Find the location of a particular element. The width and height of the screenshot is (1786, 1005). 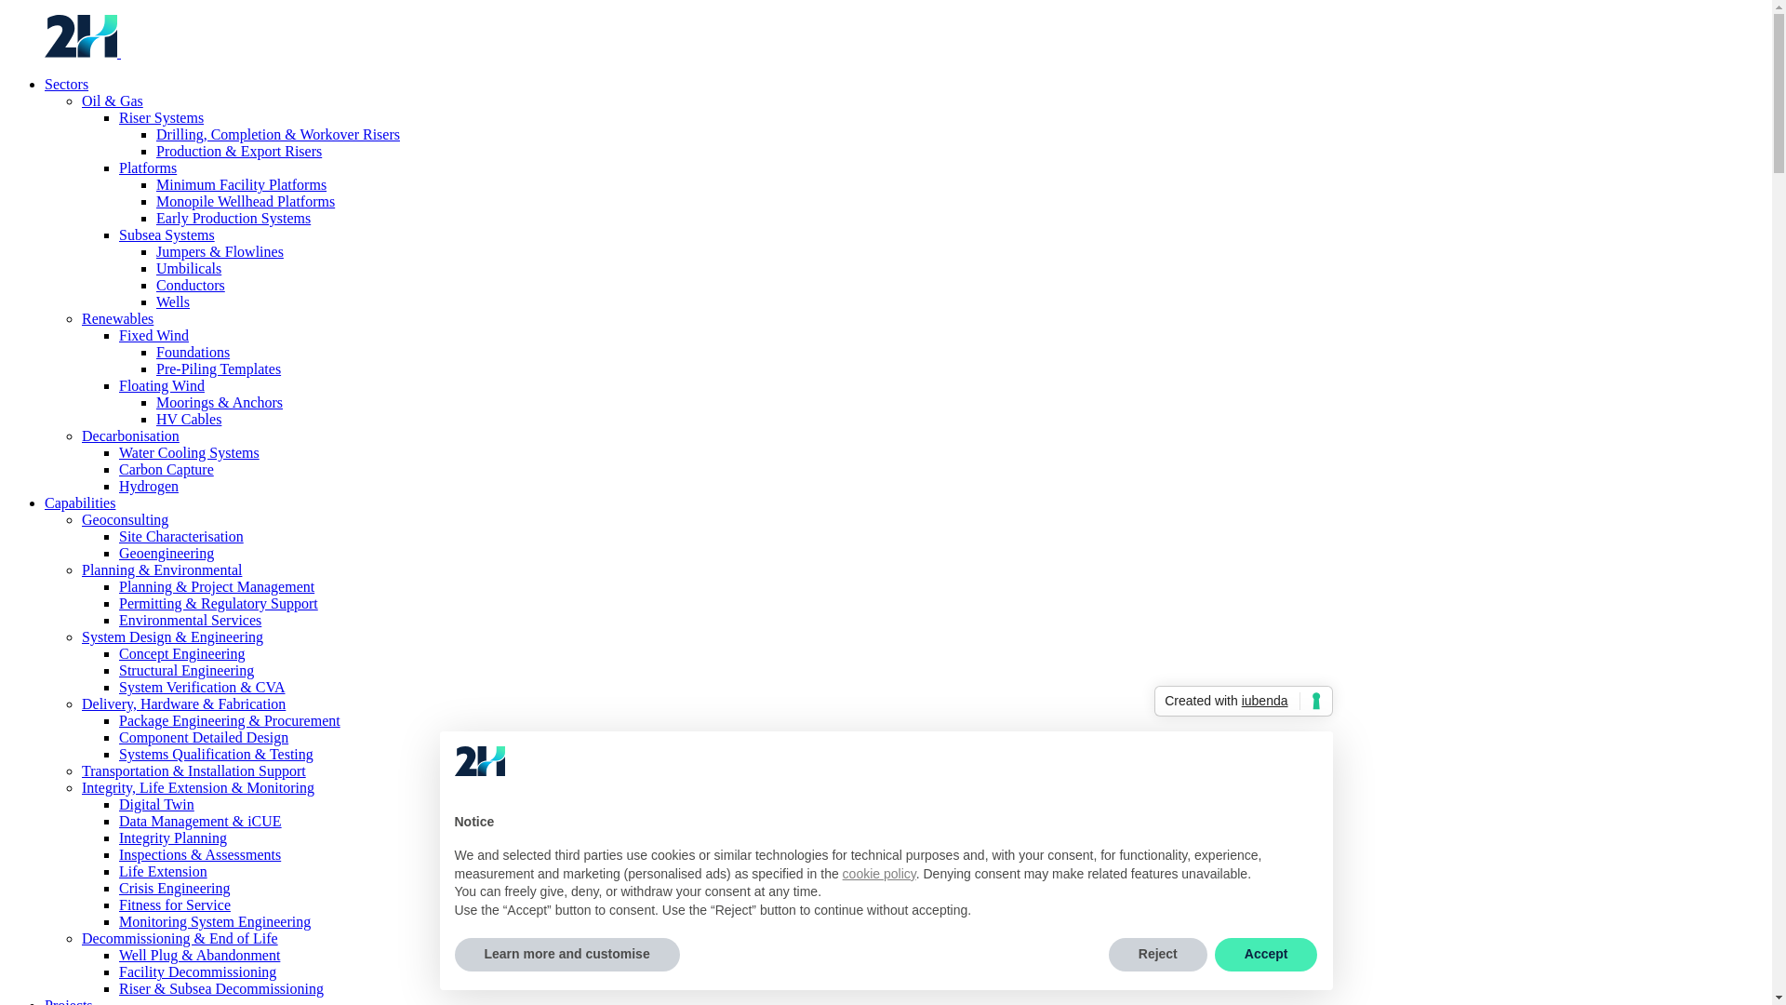

Data Management & iCUE is located at coordinates (201, 821).